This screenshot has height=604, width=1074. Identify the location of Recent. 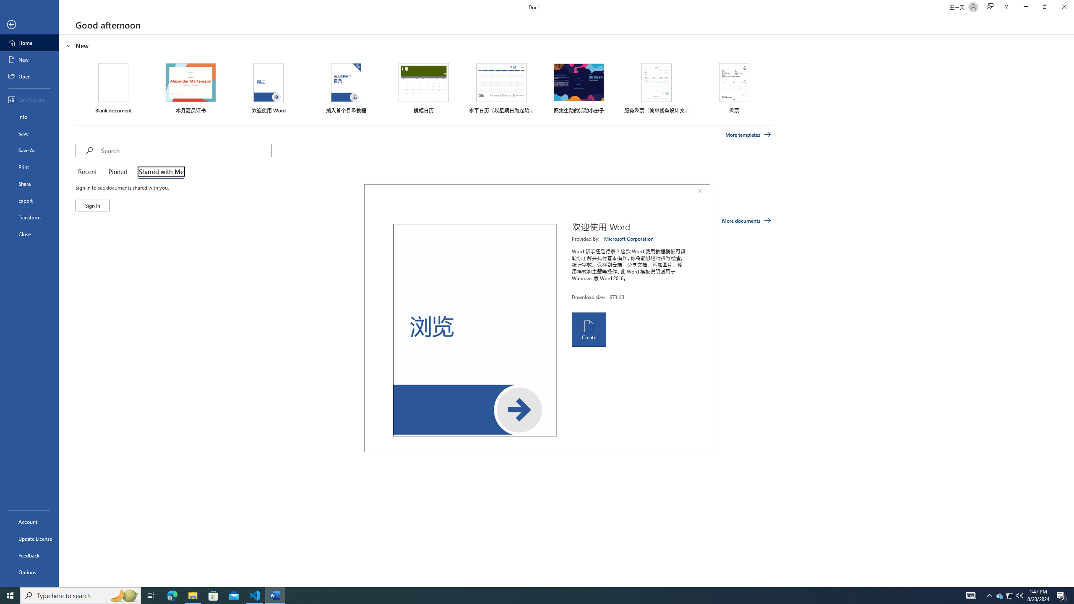
(89, 172).